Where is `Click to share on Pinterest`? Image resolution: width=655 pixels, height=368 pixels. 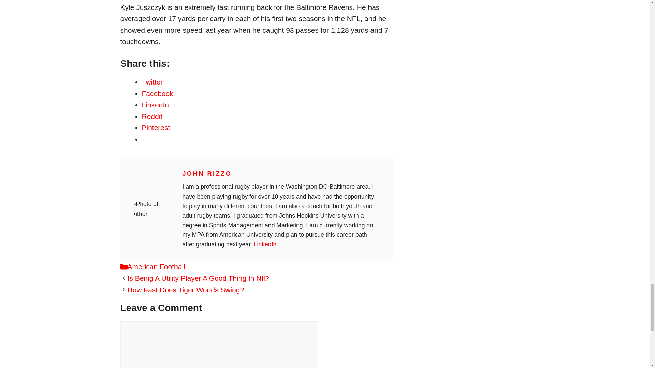 Click to share on Pinterest is located at coordinates (156, 127).